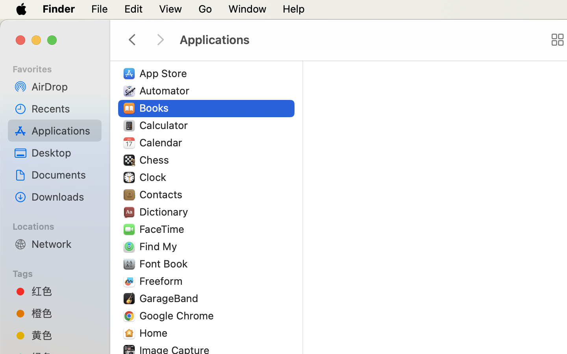 This screenshot has width=567, height=354. Describe the element at coordinates (170, 298) in the screenshot. I see `GarageBand` at that location.